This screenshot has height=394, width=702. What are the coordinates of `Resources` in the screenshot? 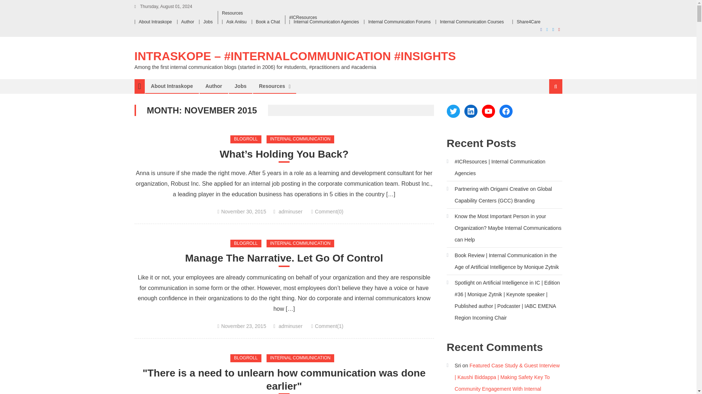 It's located at (232, 13).